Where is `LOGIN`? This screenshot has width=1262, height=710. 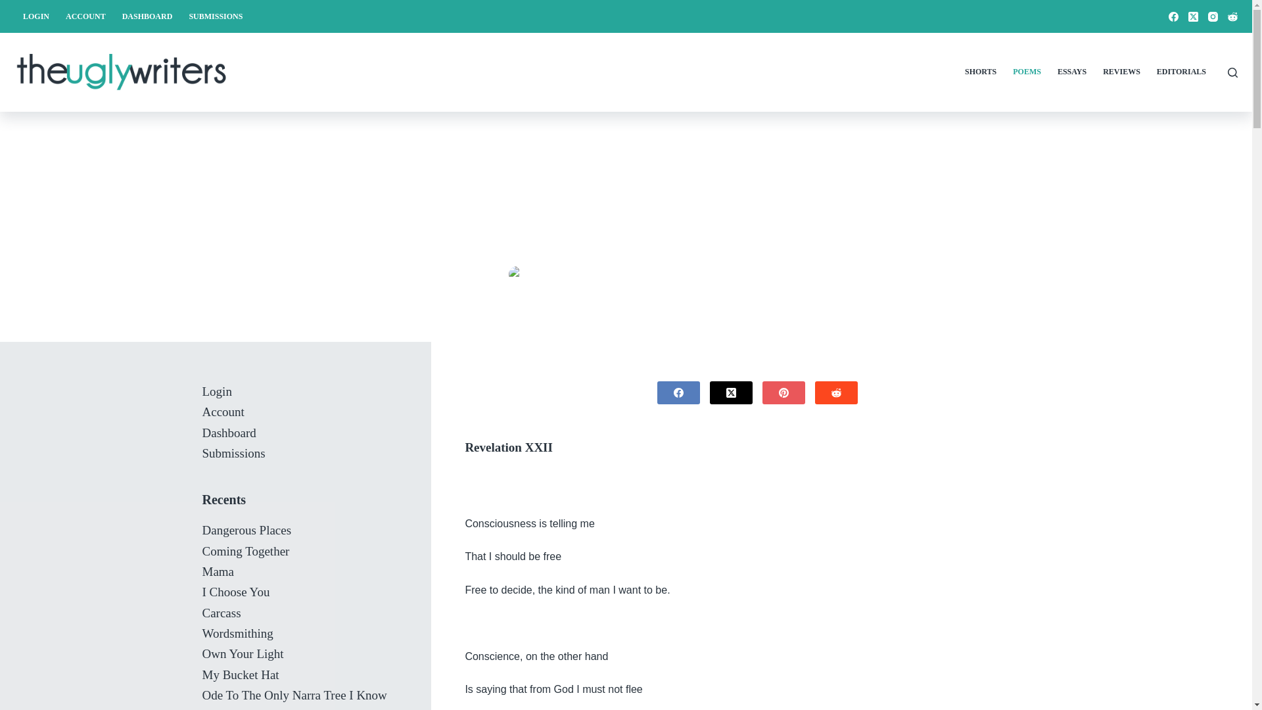
LOGIN is located at coordinates (35, 16).